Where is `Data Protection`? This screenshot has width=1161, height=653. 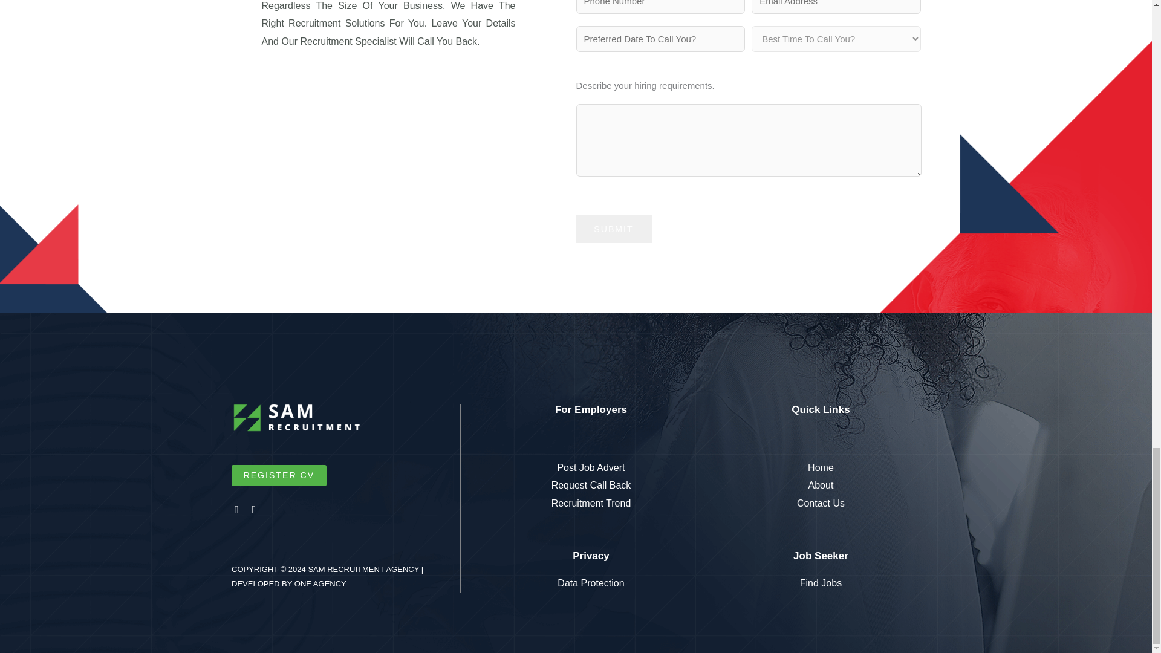 Data Protection is located at coordinates (591, 583).